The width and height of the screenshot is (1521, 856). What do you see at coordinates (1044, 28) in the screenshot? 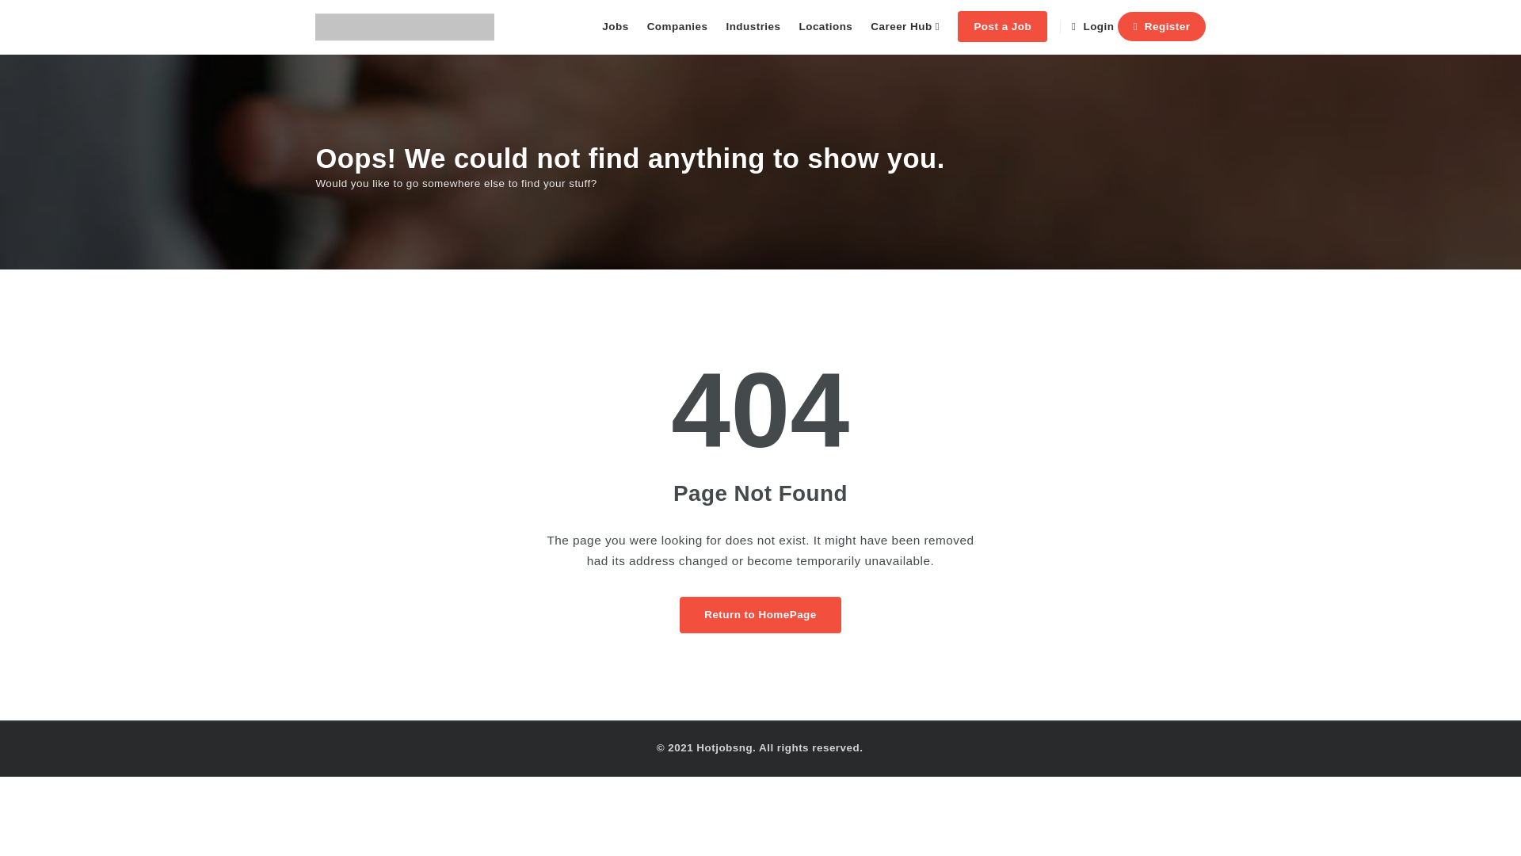
I see `Post a Job` at bounding box center [1044, 28].